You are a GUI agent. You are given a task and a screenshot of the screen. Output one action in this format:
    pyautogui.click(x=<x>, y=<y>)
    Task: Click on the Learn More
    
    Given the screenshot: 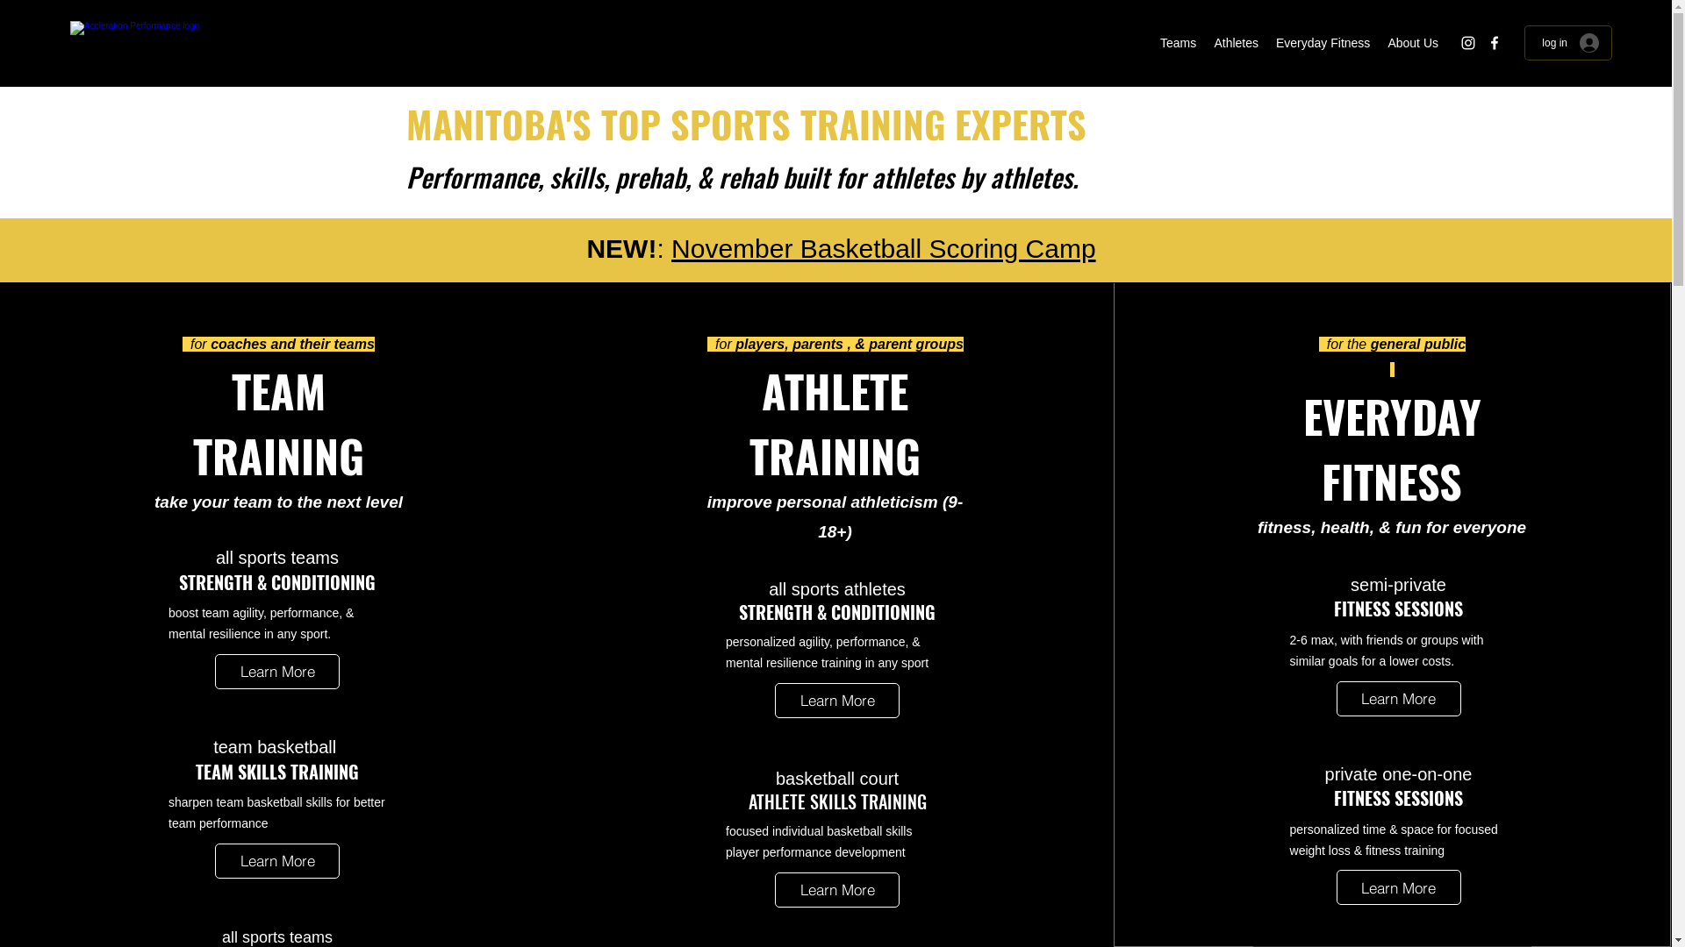 What is the action you would take?
    pyautogui.click(x=837, y=701)
    